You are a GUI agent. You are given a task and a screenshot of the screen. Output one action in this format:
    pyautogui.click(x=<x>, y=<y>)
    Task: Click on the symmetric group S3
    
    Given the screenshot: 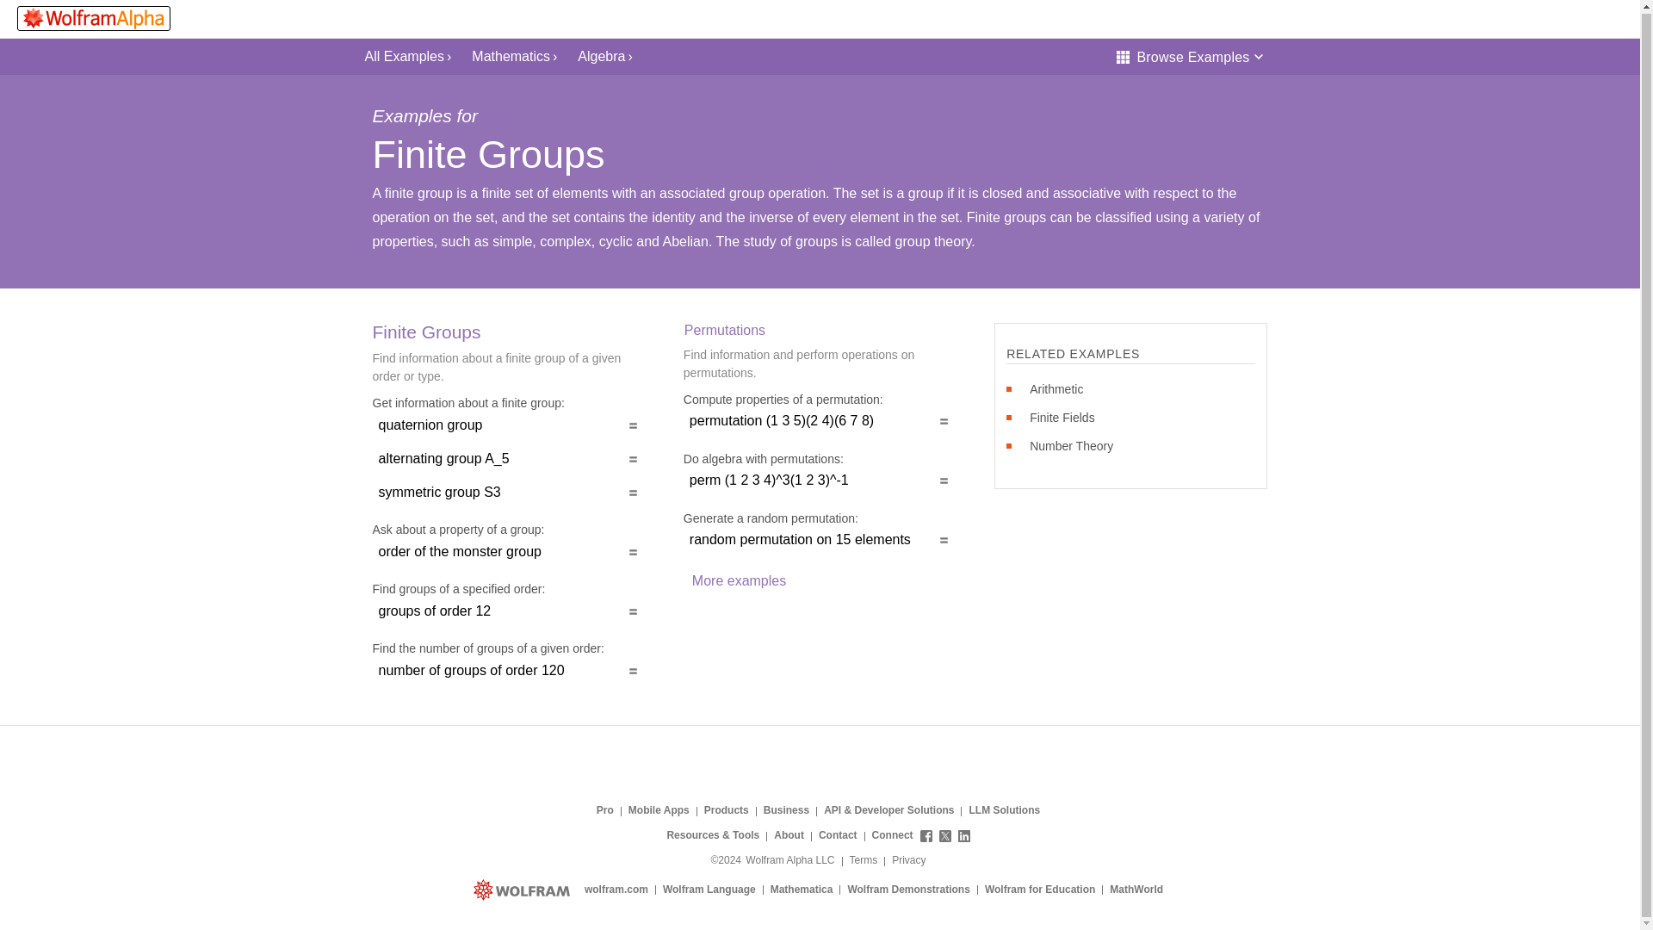 What is the action you would take?
    pyautogui.click(x=508, y=493)
    